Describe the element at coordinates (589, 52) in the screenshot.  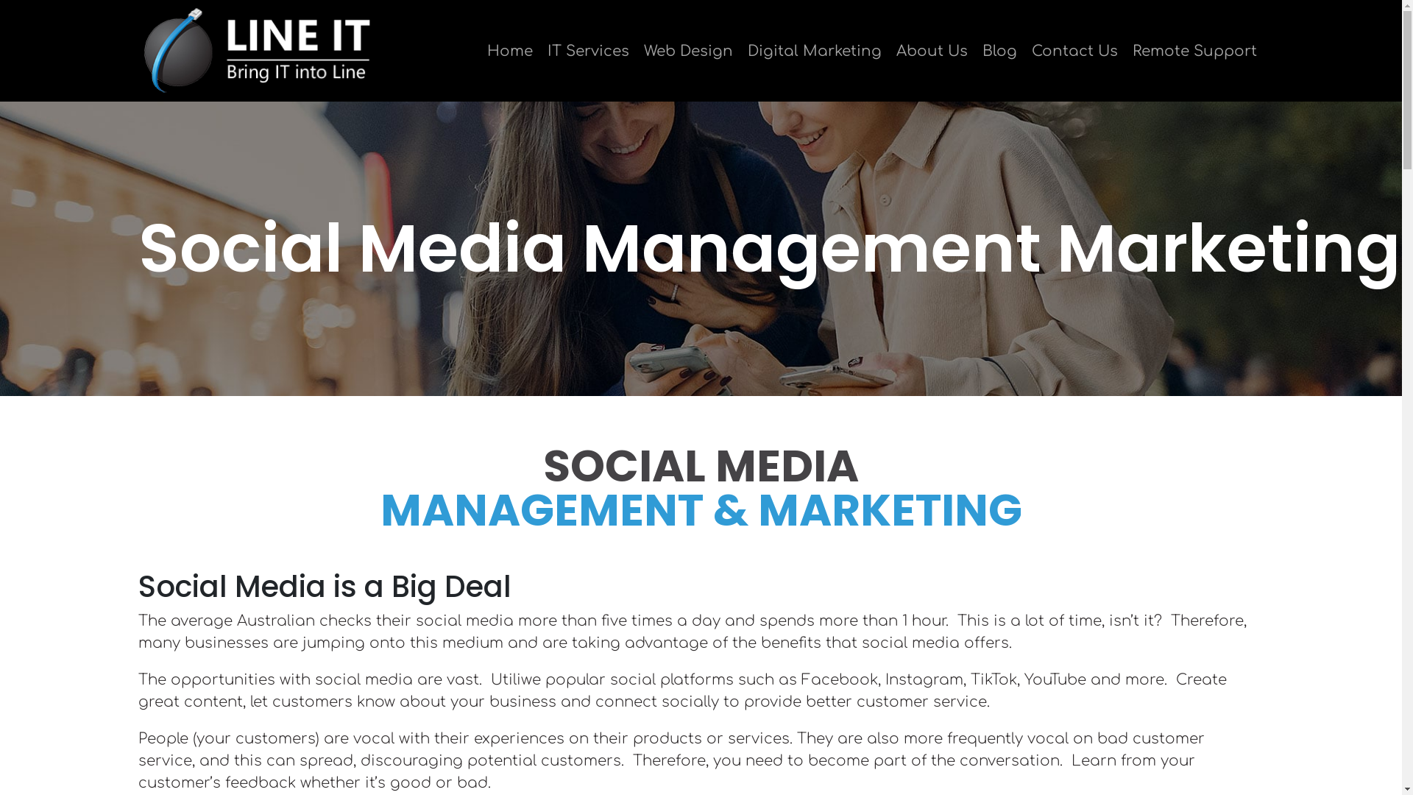
I see `IT Services` at that location.